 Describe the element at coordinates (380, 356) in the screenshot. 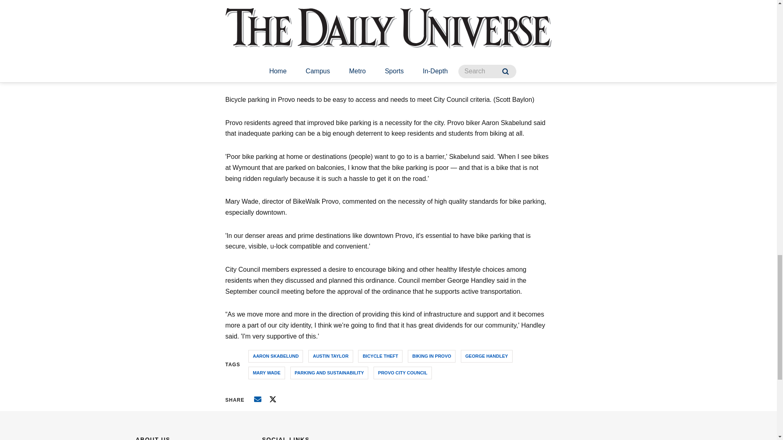

I see `BICYCLE THEFT` at that location.